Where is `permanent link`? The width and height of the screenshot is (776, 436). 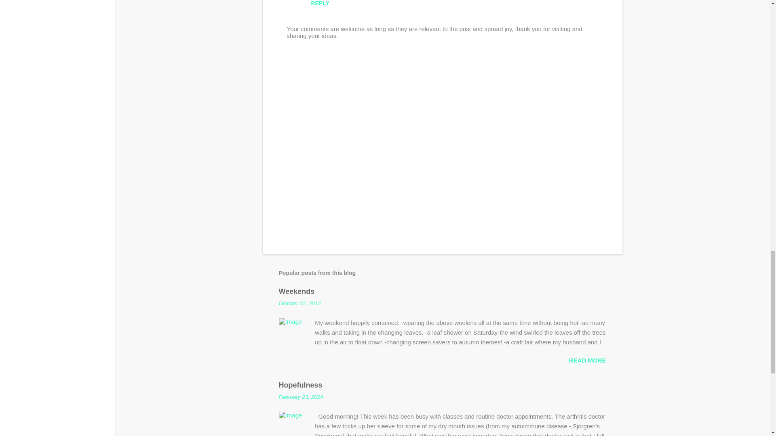
permanent link is located at coordinates (300, 304).